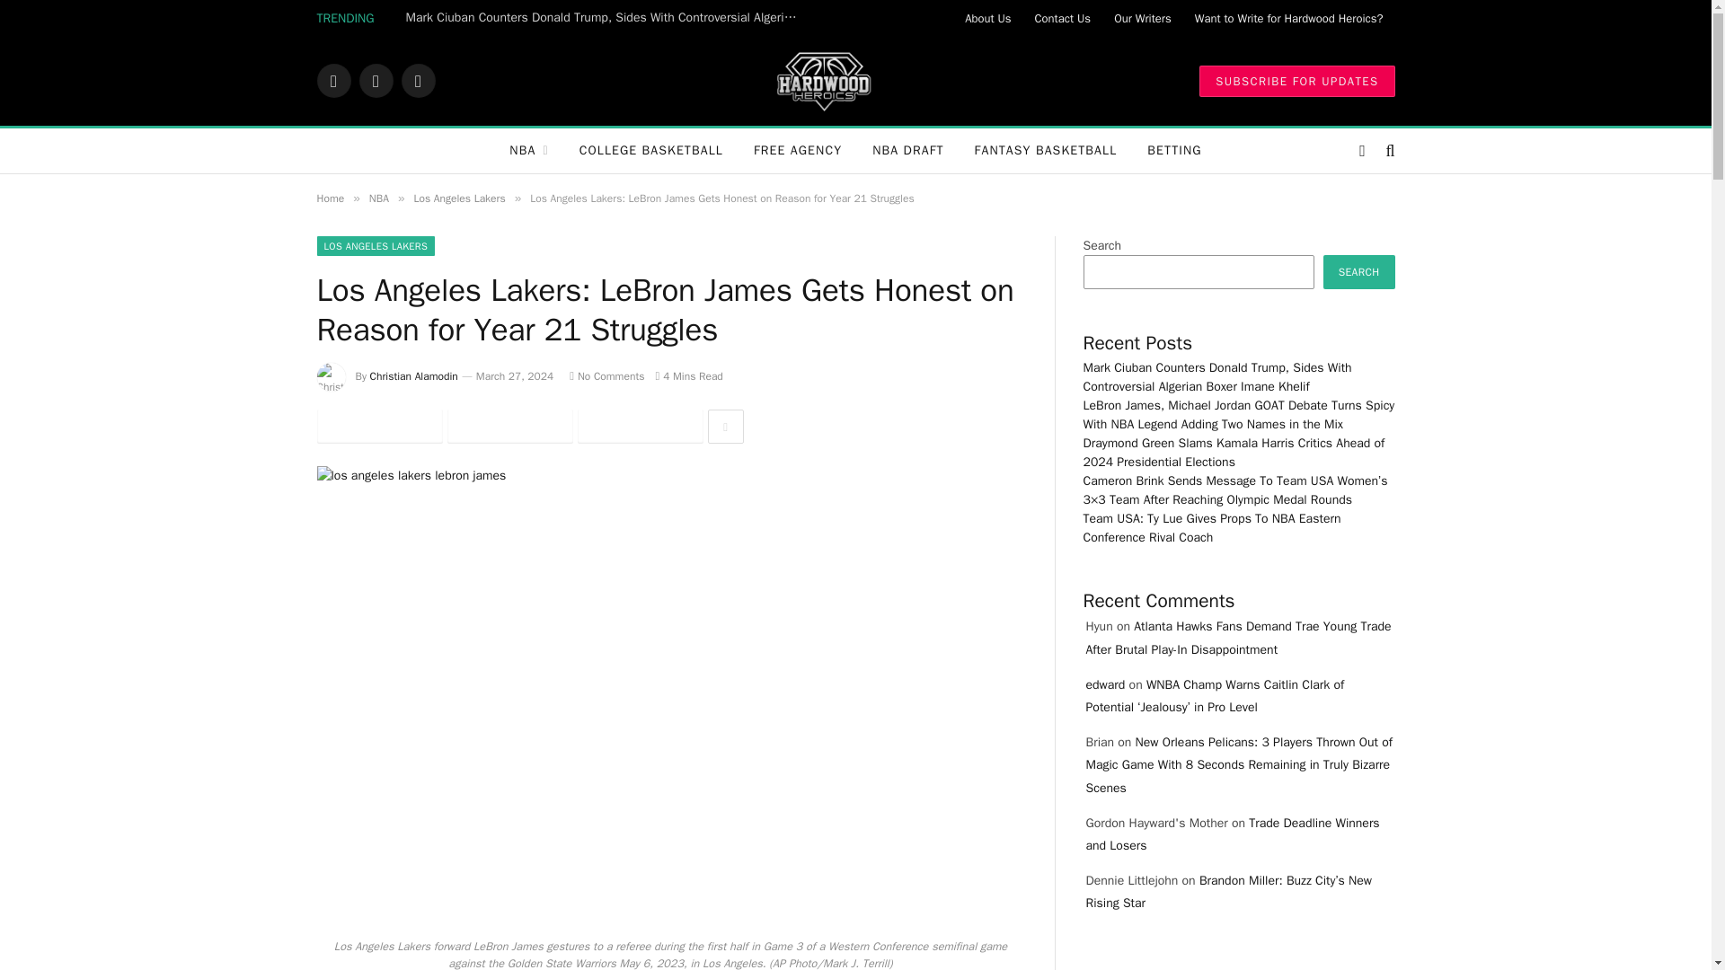 This screenshot has width=1725, height=970. I want to click on About Us, so click(988, 18).